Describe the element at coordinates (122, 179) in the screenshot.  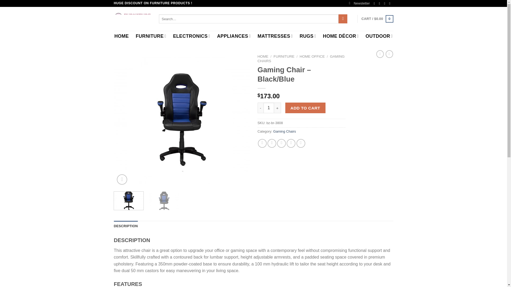
I see `Zoom` at that location.